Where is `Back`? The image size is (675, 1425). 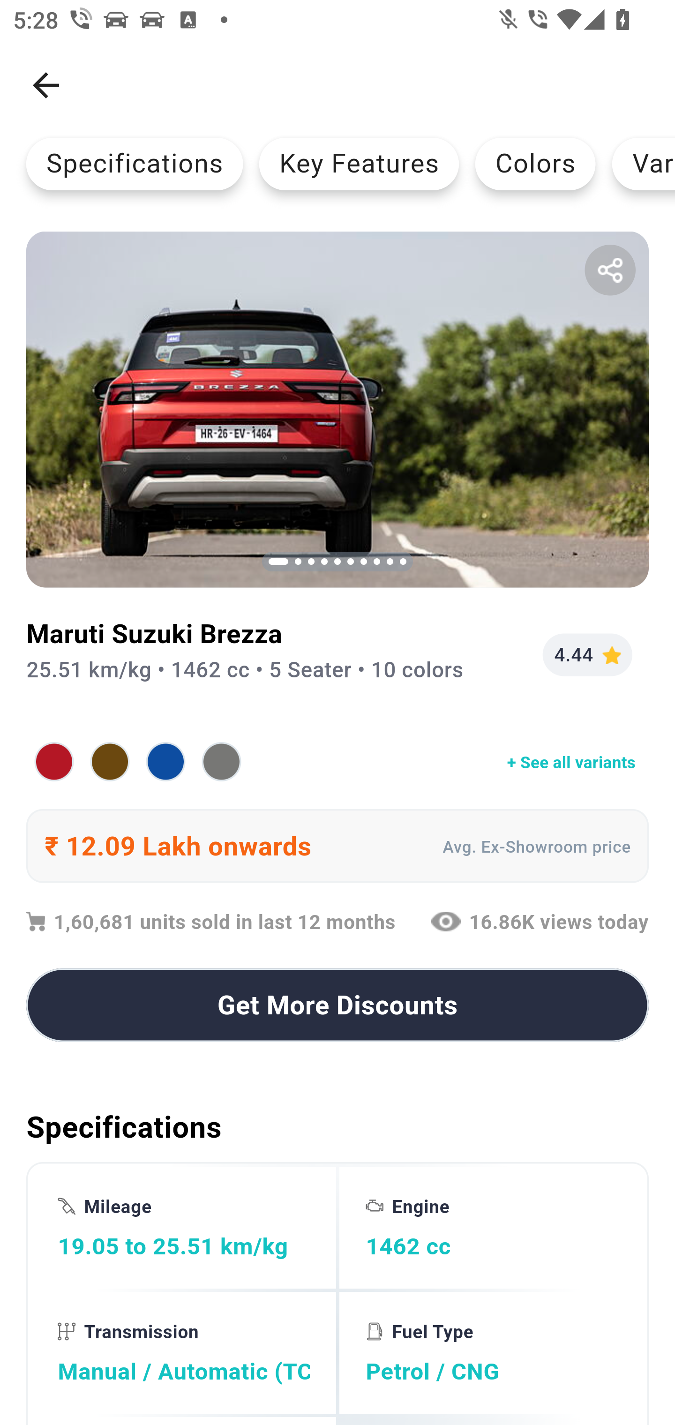 Back is located at coordinates (46, 85).